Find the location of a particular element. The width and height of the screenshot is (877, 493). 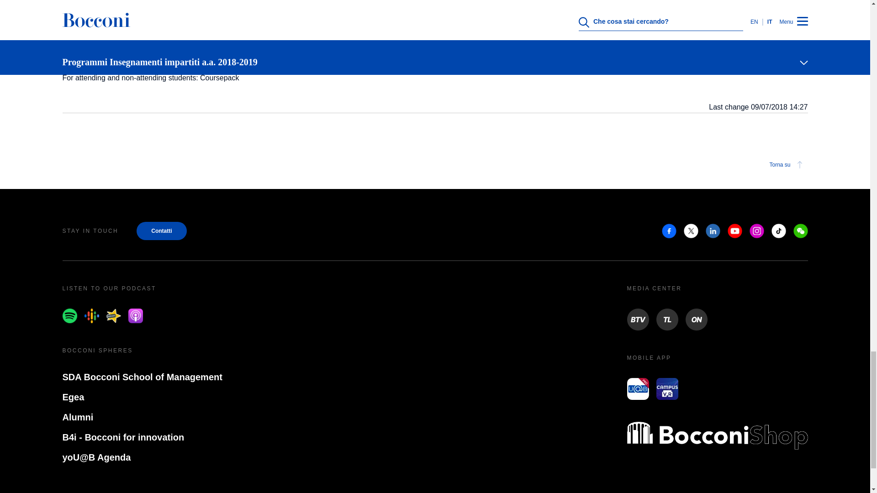

Twitter is located at coordinates (691, 231).